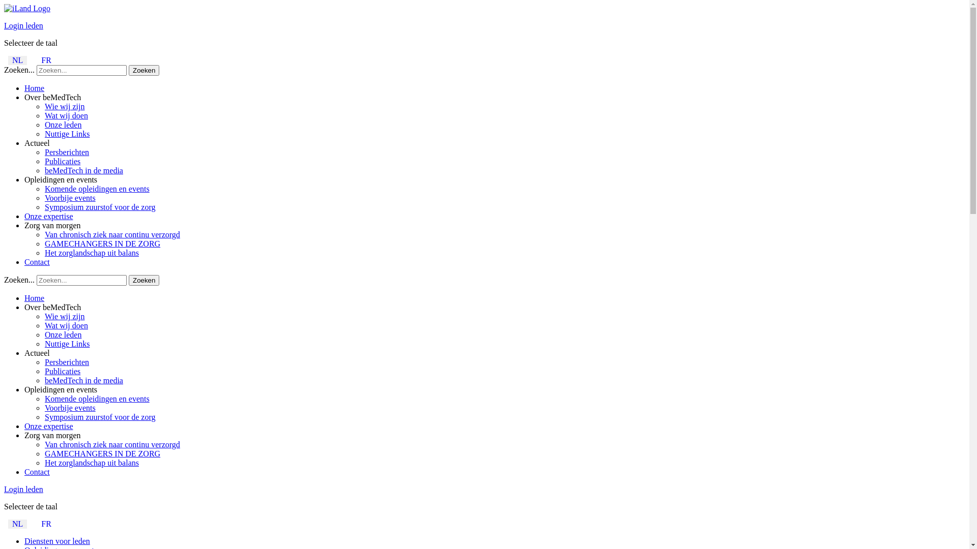 Image resolution: width=977 pixels, height=549 pixels. What do you see at coordinates (46, 524) in the screenshot?
I see `FR` at bounding box center [46, 524].